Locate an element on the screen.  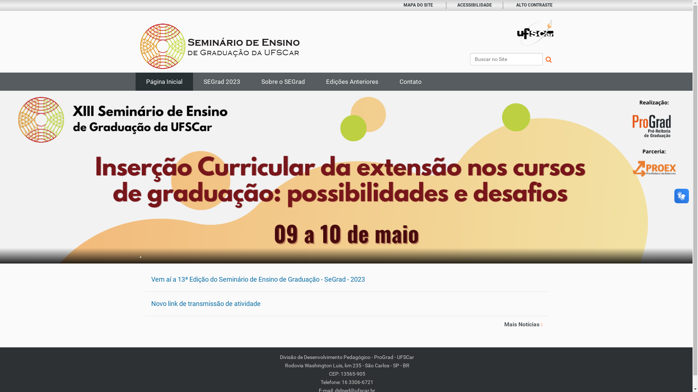
Buscar no Site is located at coordinates (506, 59).